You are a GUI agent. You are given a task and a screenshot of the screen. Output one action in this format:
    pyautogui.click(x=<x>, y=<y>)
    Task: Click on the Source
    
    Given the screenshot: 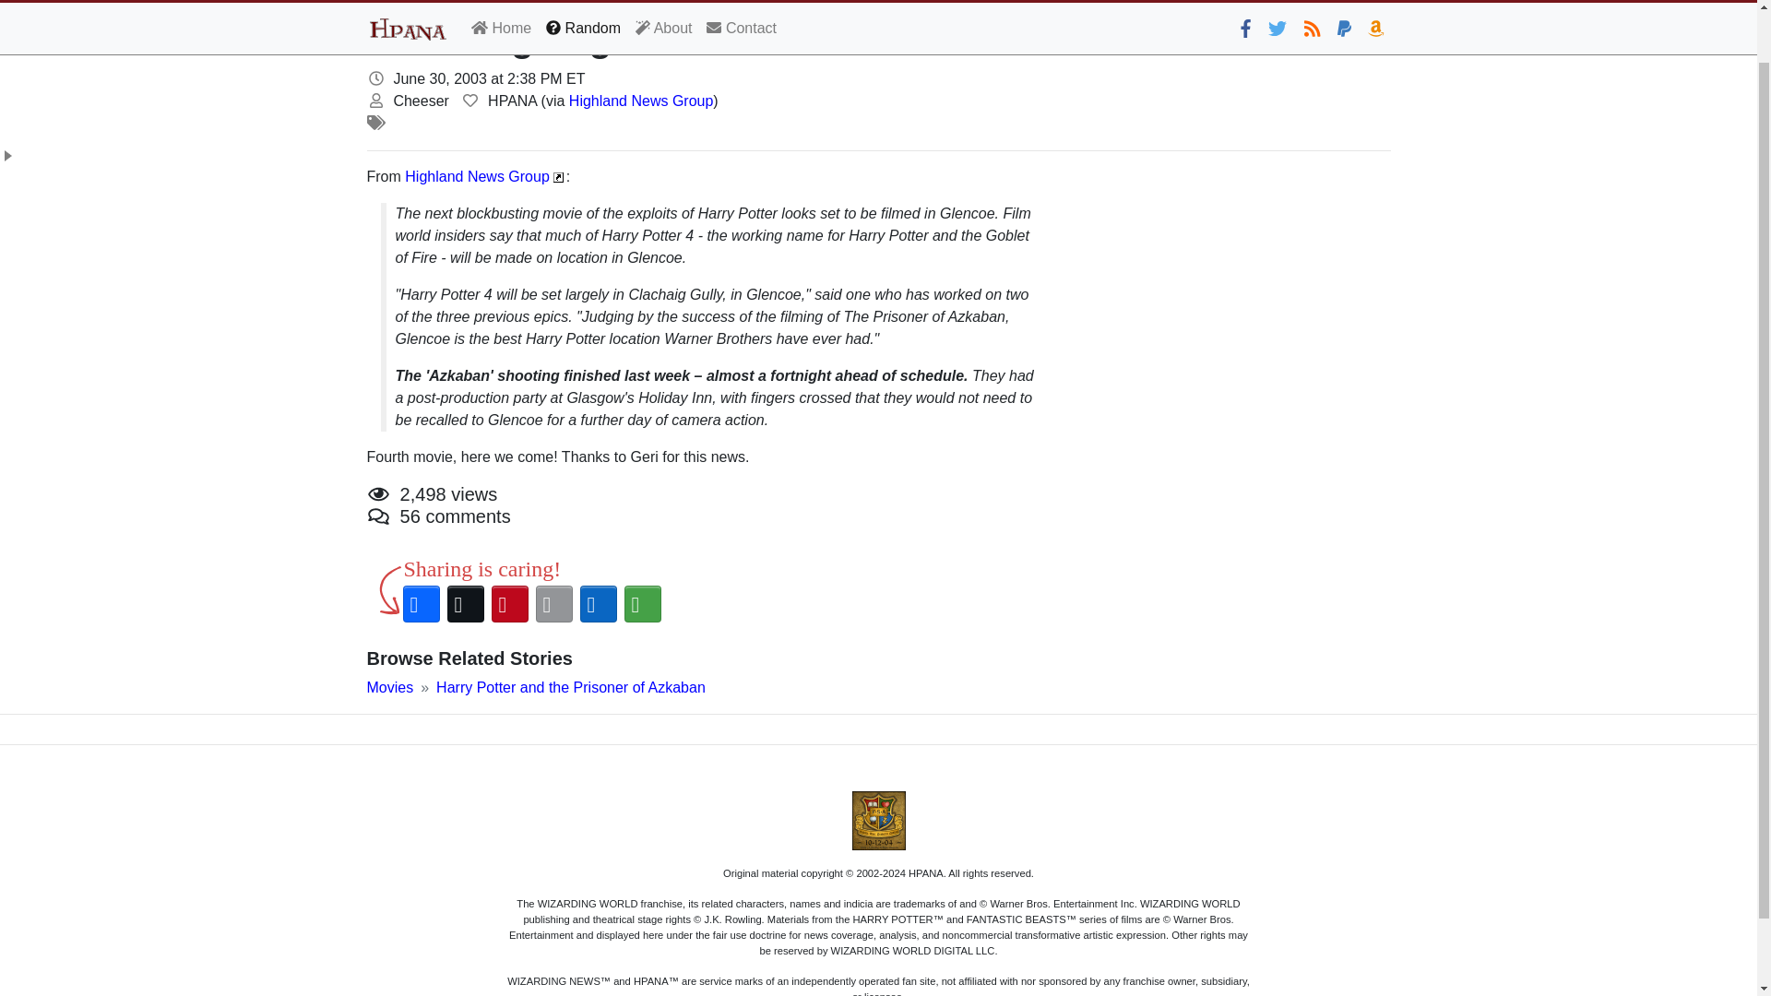 What is the action you would take?
    pyautogui.click(x=470, y=100)
    